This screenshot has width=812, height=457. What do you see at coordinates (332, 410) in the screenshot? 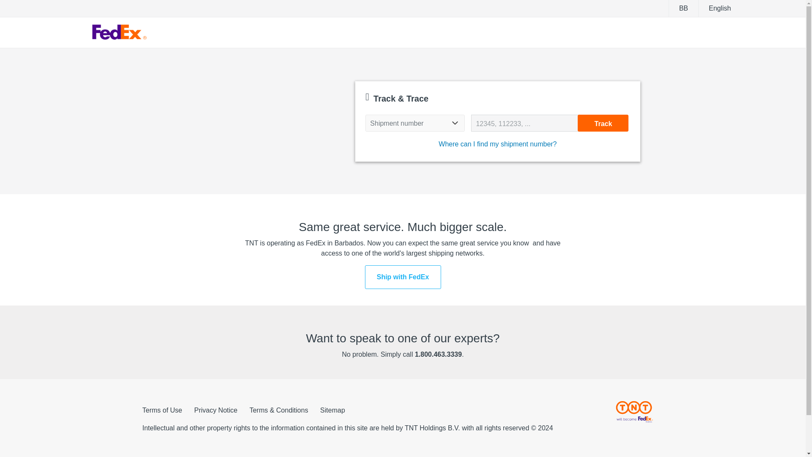
I see `Sitemap` at bounding box center [332, 410].